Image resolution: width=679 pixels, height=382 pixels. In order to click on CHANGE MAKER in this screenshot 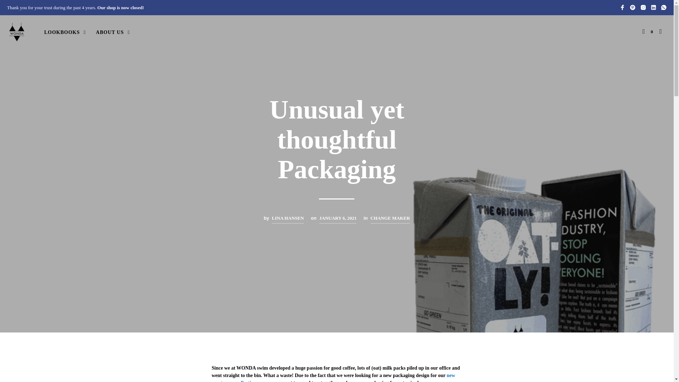, I will do `click(390, 219)`.